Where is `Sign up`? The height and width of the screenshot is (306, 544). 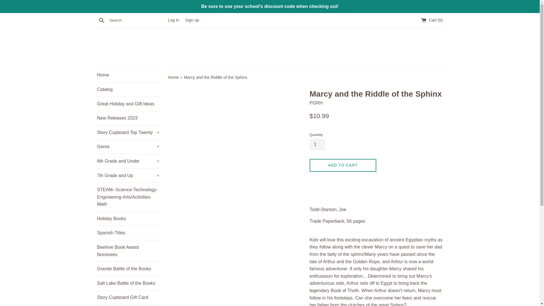
Sign up is located at coordinates (192, 20).